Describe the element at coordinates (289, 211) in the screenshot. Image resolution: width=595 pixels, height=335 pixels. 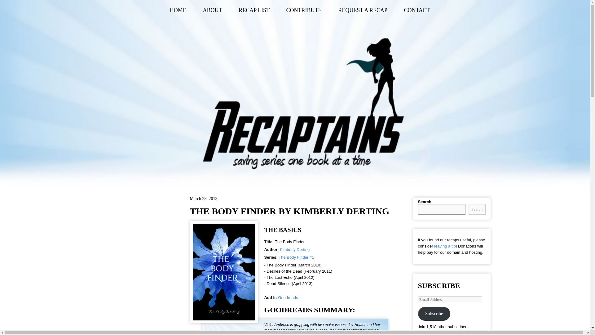
I see `THE BODY FINDER BY KIMBERLY DERTING` at that location.